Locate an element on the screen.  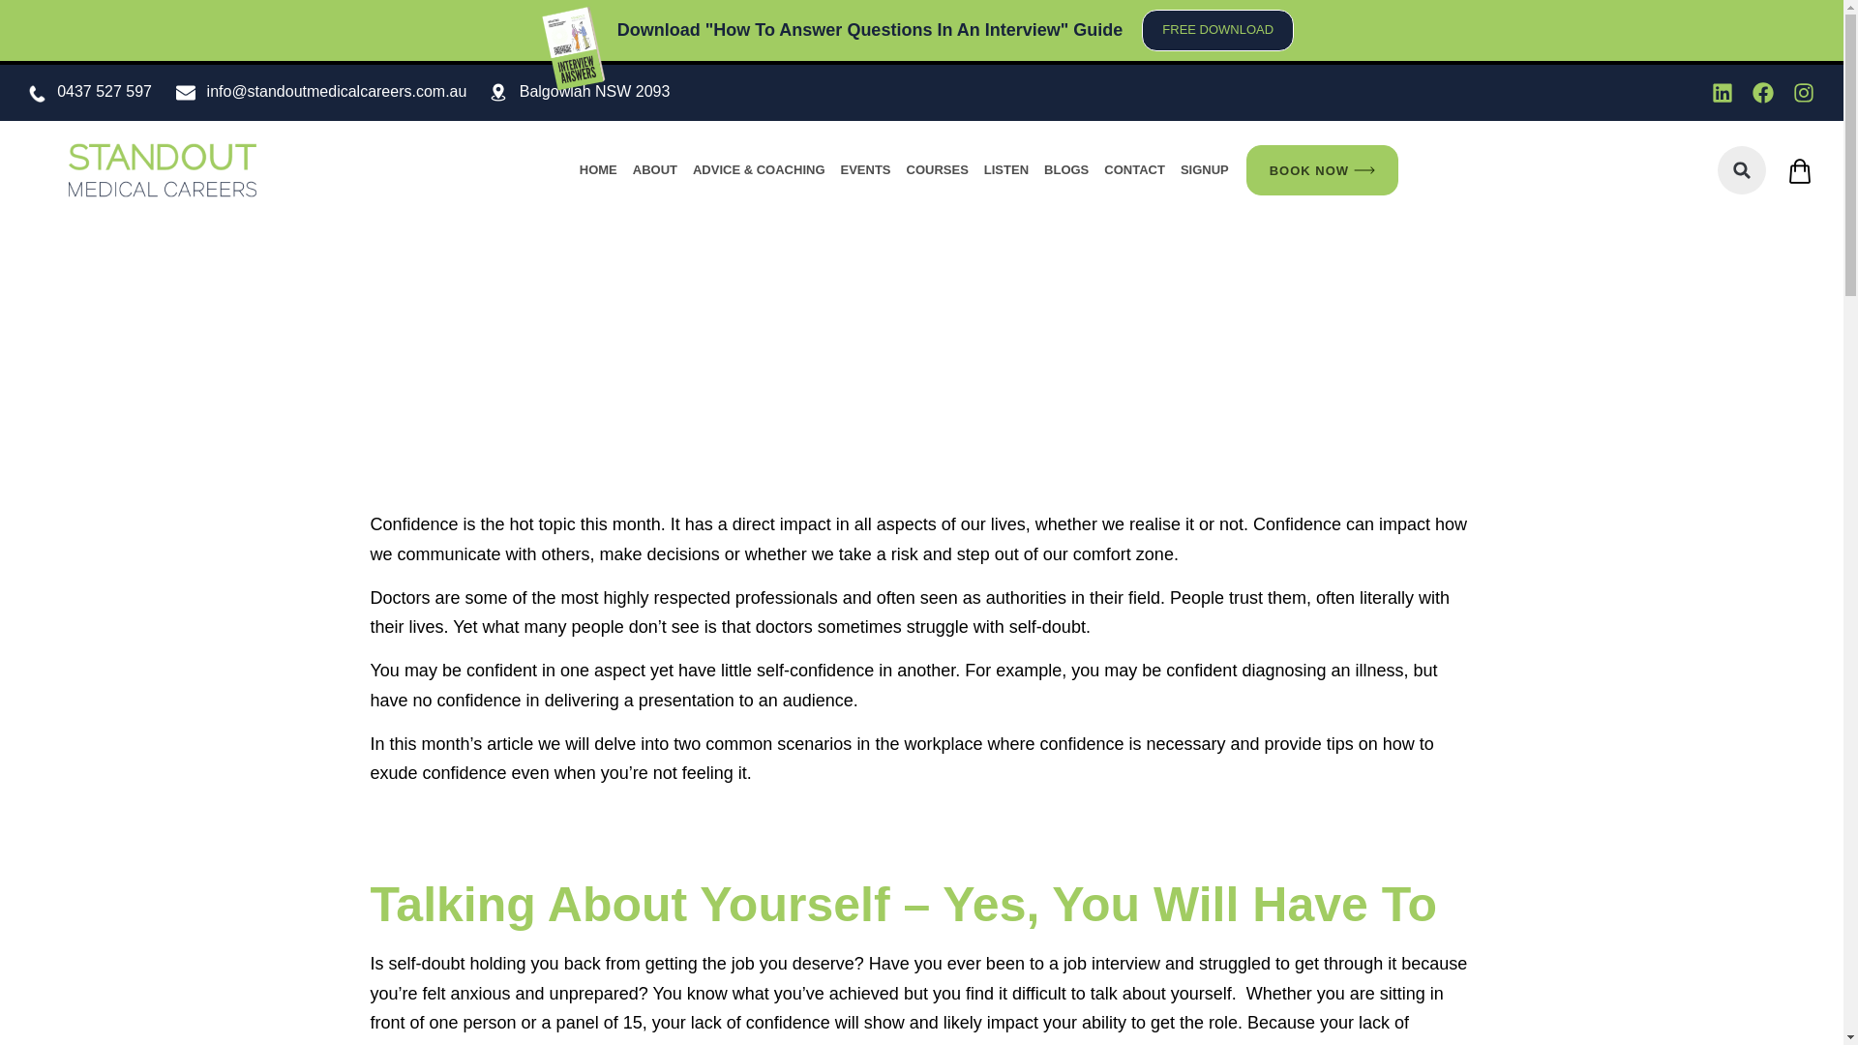
CONTACT is located at coordinates (1134, 170).